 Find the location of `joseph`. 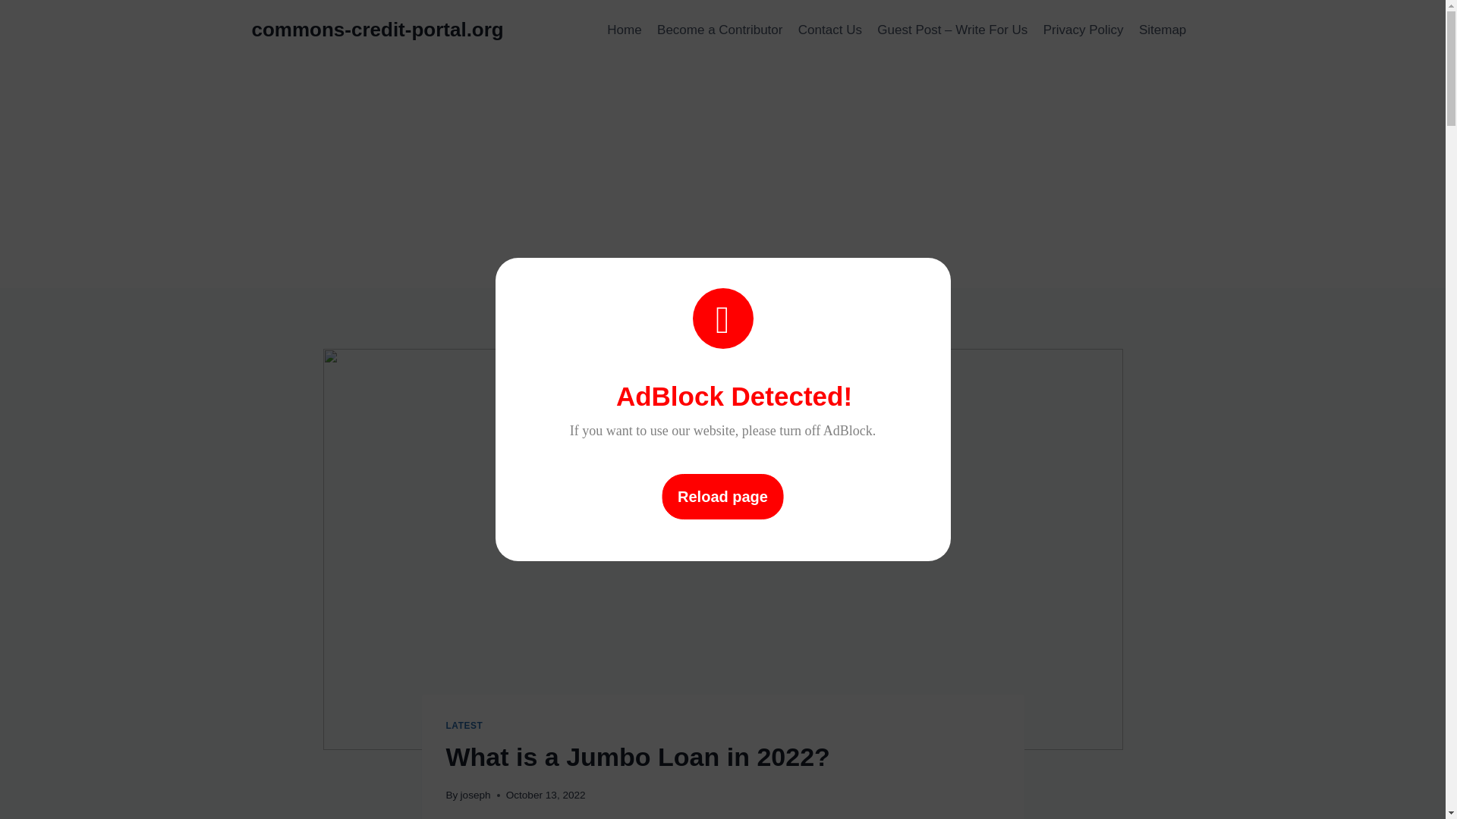

joseph is located at coordinates (475, 795).